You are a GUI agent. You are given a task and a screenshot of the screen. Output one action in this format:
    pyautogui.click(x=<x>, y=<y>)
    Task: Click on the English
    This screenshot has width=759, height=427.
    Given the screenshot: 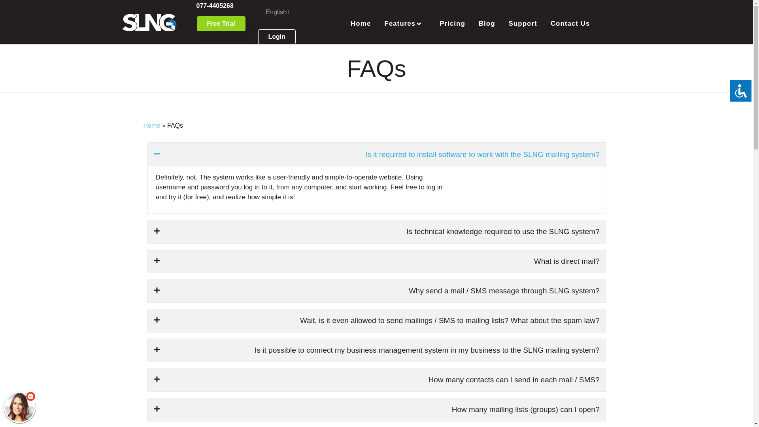 What is the action you would take?
    pyautogui.click(x=279, y=12)
    